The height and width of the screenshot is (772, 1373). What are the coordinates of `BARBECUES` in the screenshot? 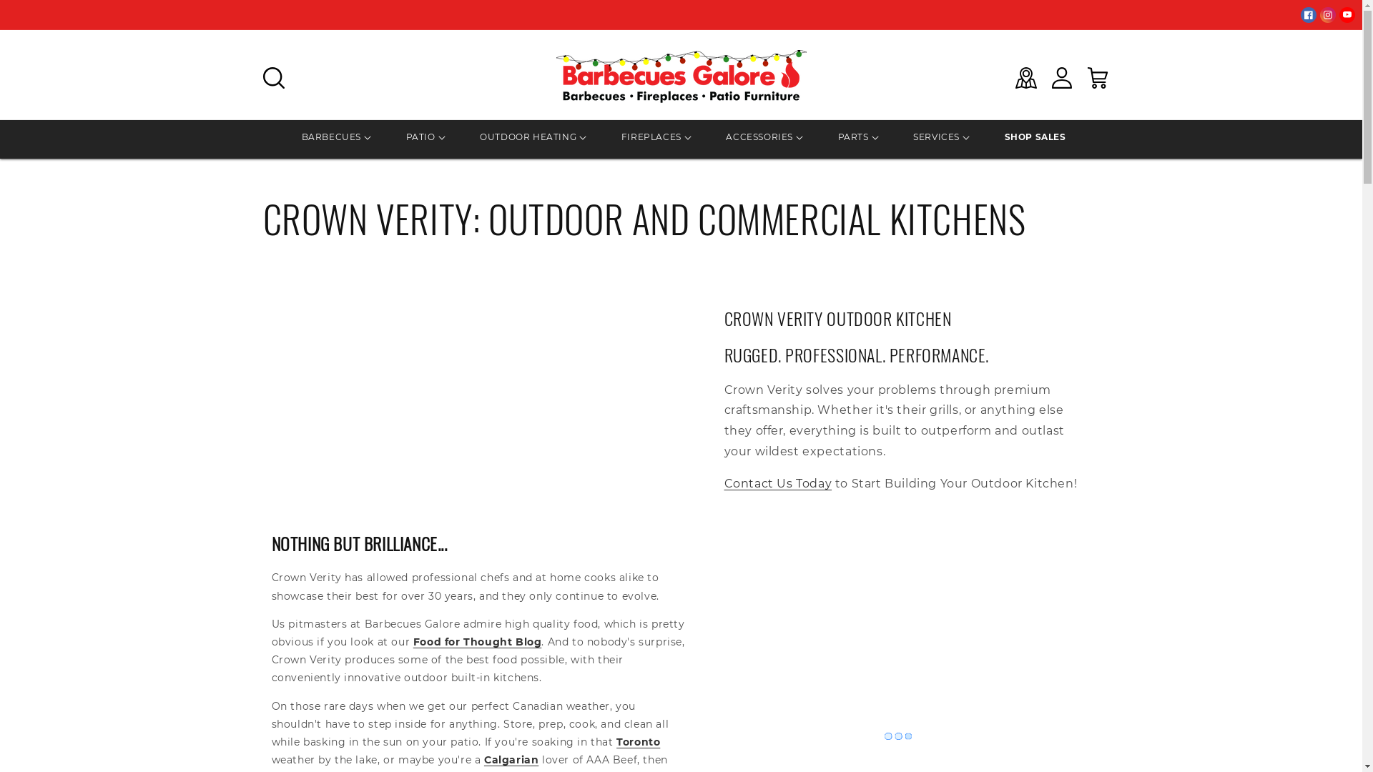 It's located at (331, 137).